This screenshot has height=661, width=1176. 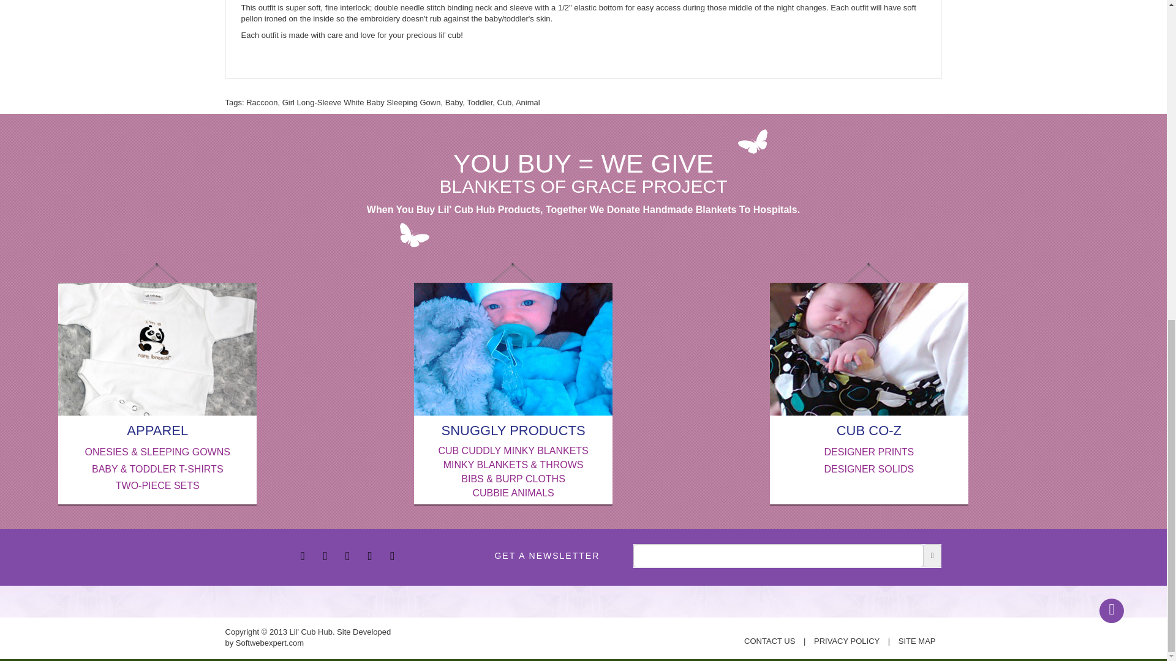 I want to click on Pinterest, so click(x=371, y=557).